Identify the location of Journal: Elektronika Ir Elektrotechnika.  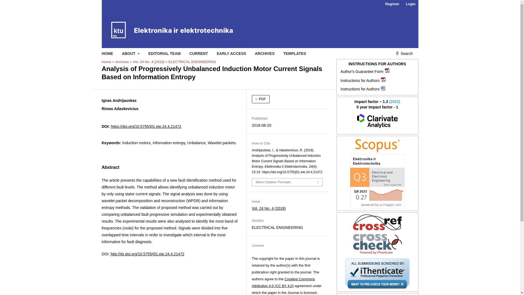
(377, 146).